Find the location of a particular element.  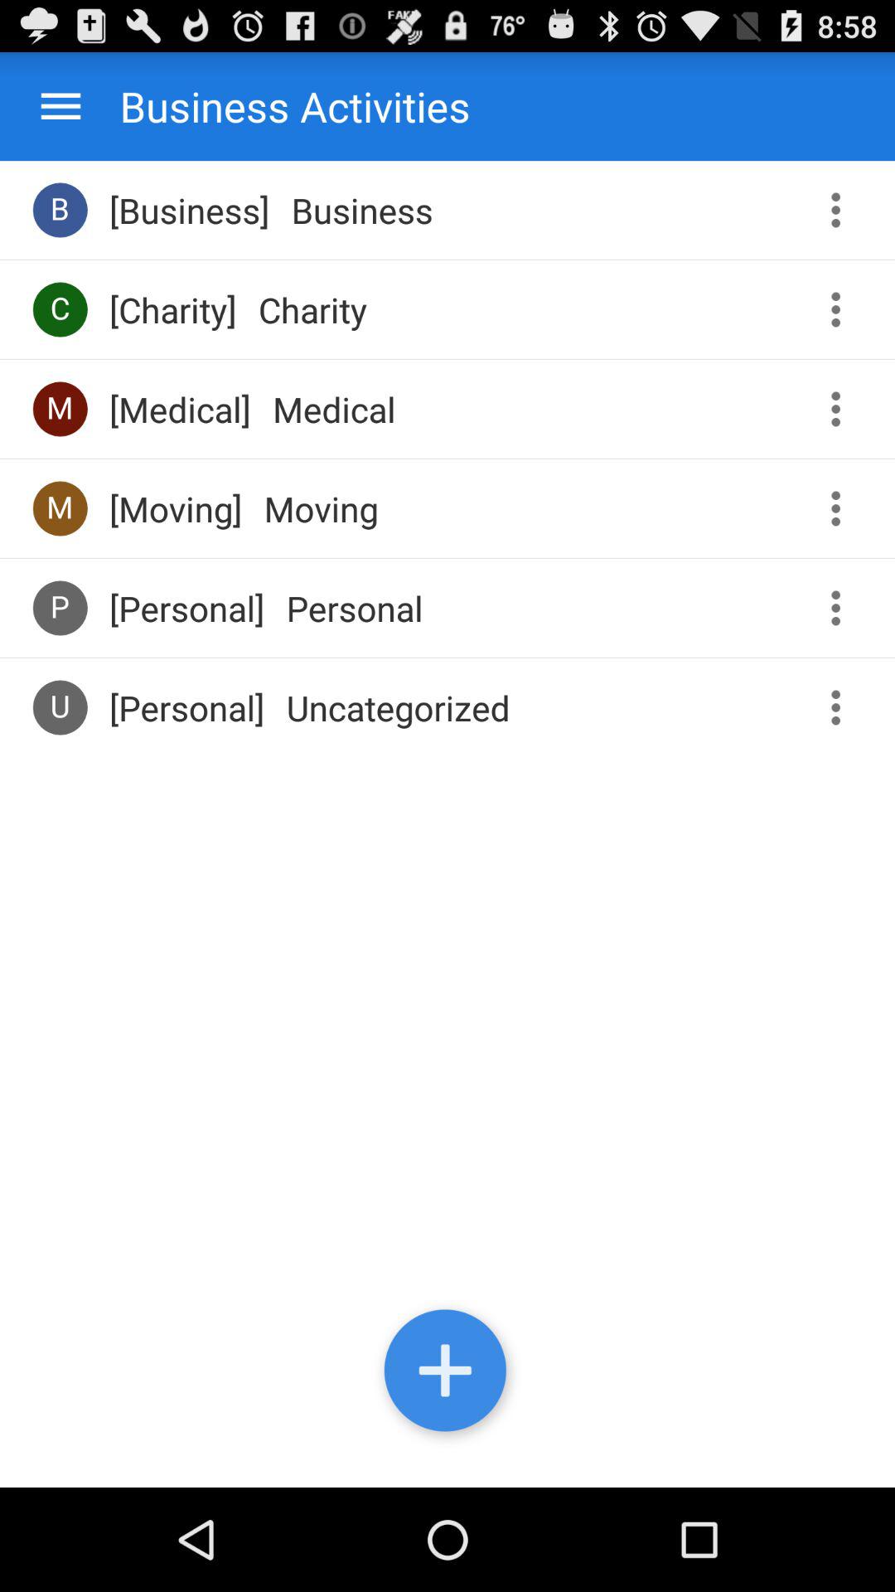

expand options is located at coordinates (842, 310).